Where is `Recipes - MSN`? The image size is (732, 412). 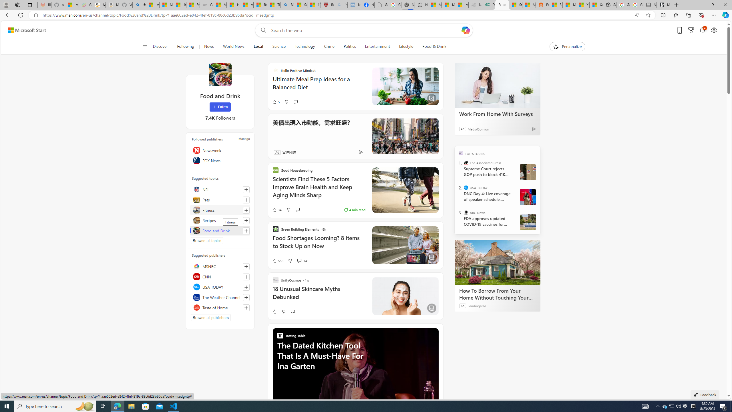
Recipes - MSN is located at coordinates (260, 5).